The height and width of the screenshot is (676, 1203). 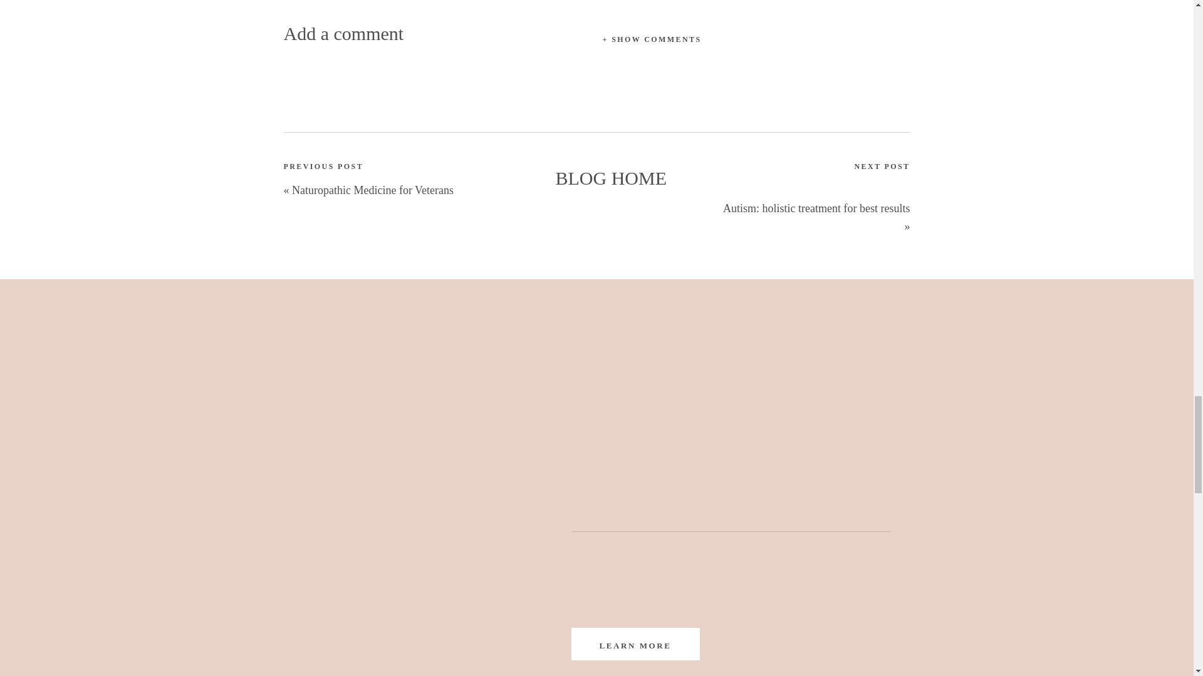 What do you see at coordinates (634, 643) in the screenshot?
I see `LEARN MORE` at bounding box center [634, 643].